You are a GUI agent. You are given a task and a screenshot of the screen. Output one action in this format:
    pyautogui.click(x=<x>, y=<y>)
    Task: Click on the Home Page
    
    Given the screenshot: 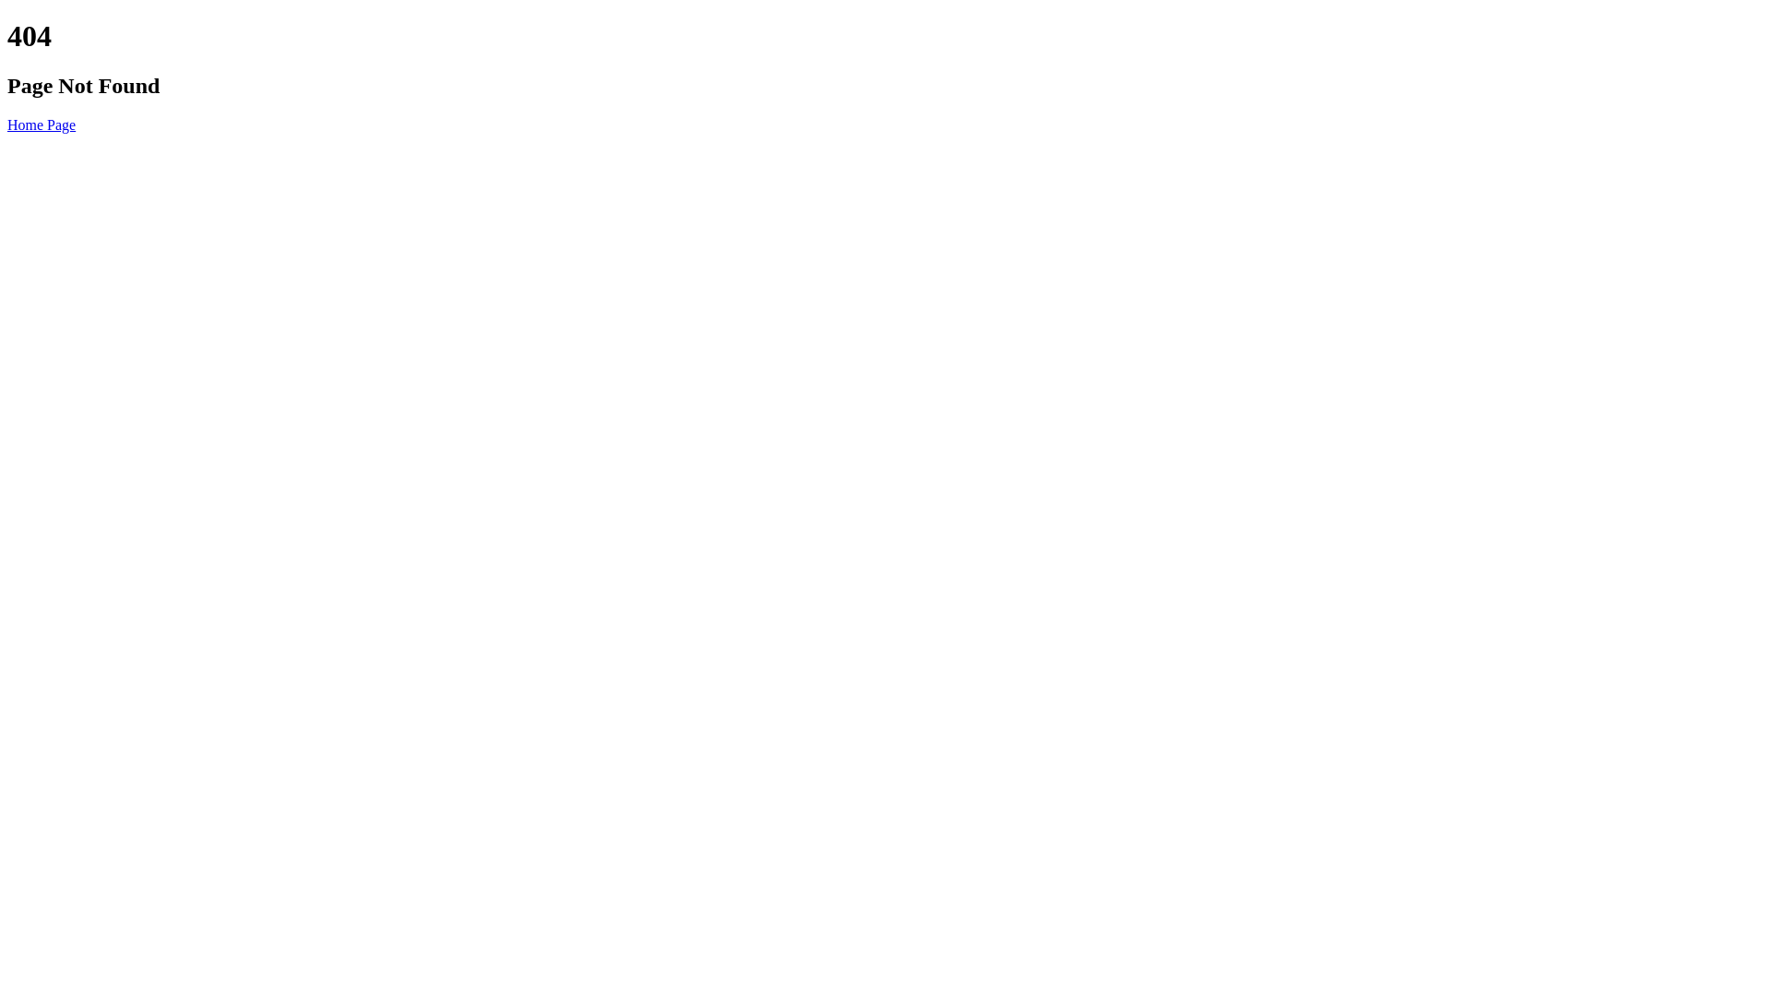 What is the action you would take?
    pyautogui.click(x=42, y=125)
    